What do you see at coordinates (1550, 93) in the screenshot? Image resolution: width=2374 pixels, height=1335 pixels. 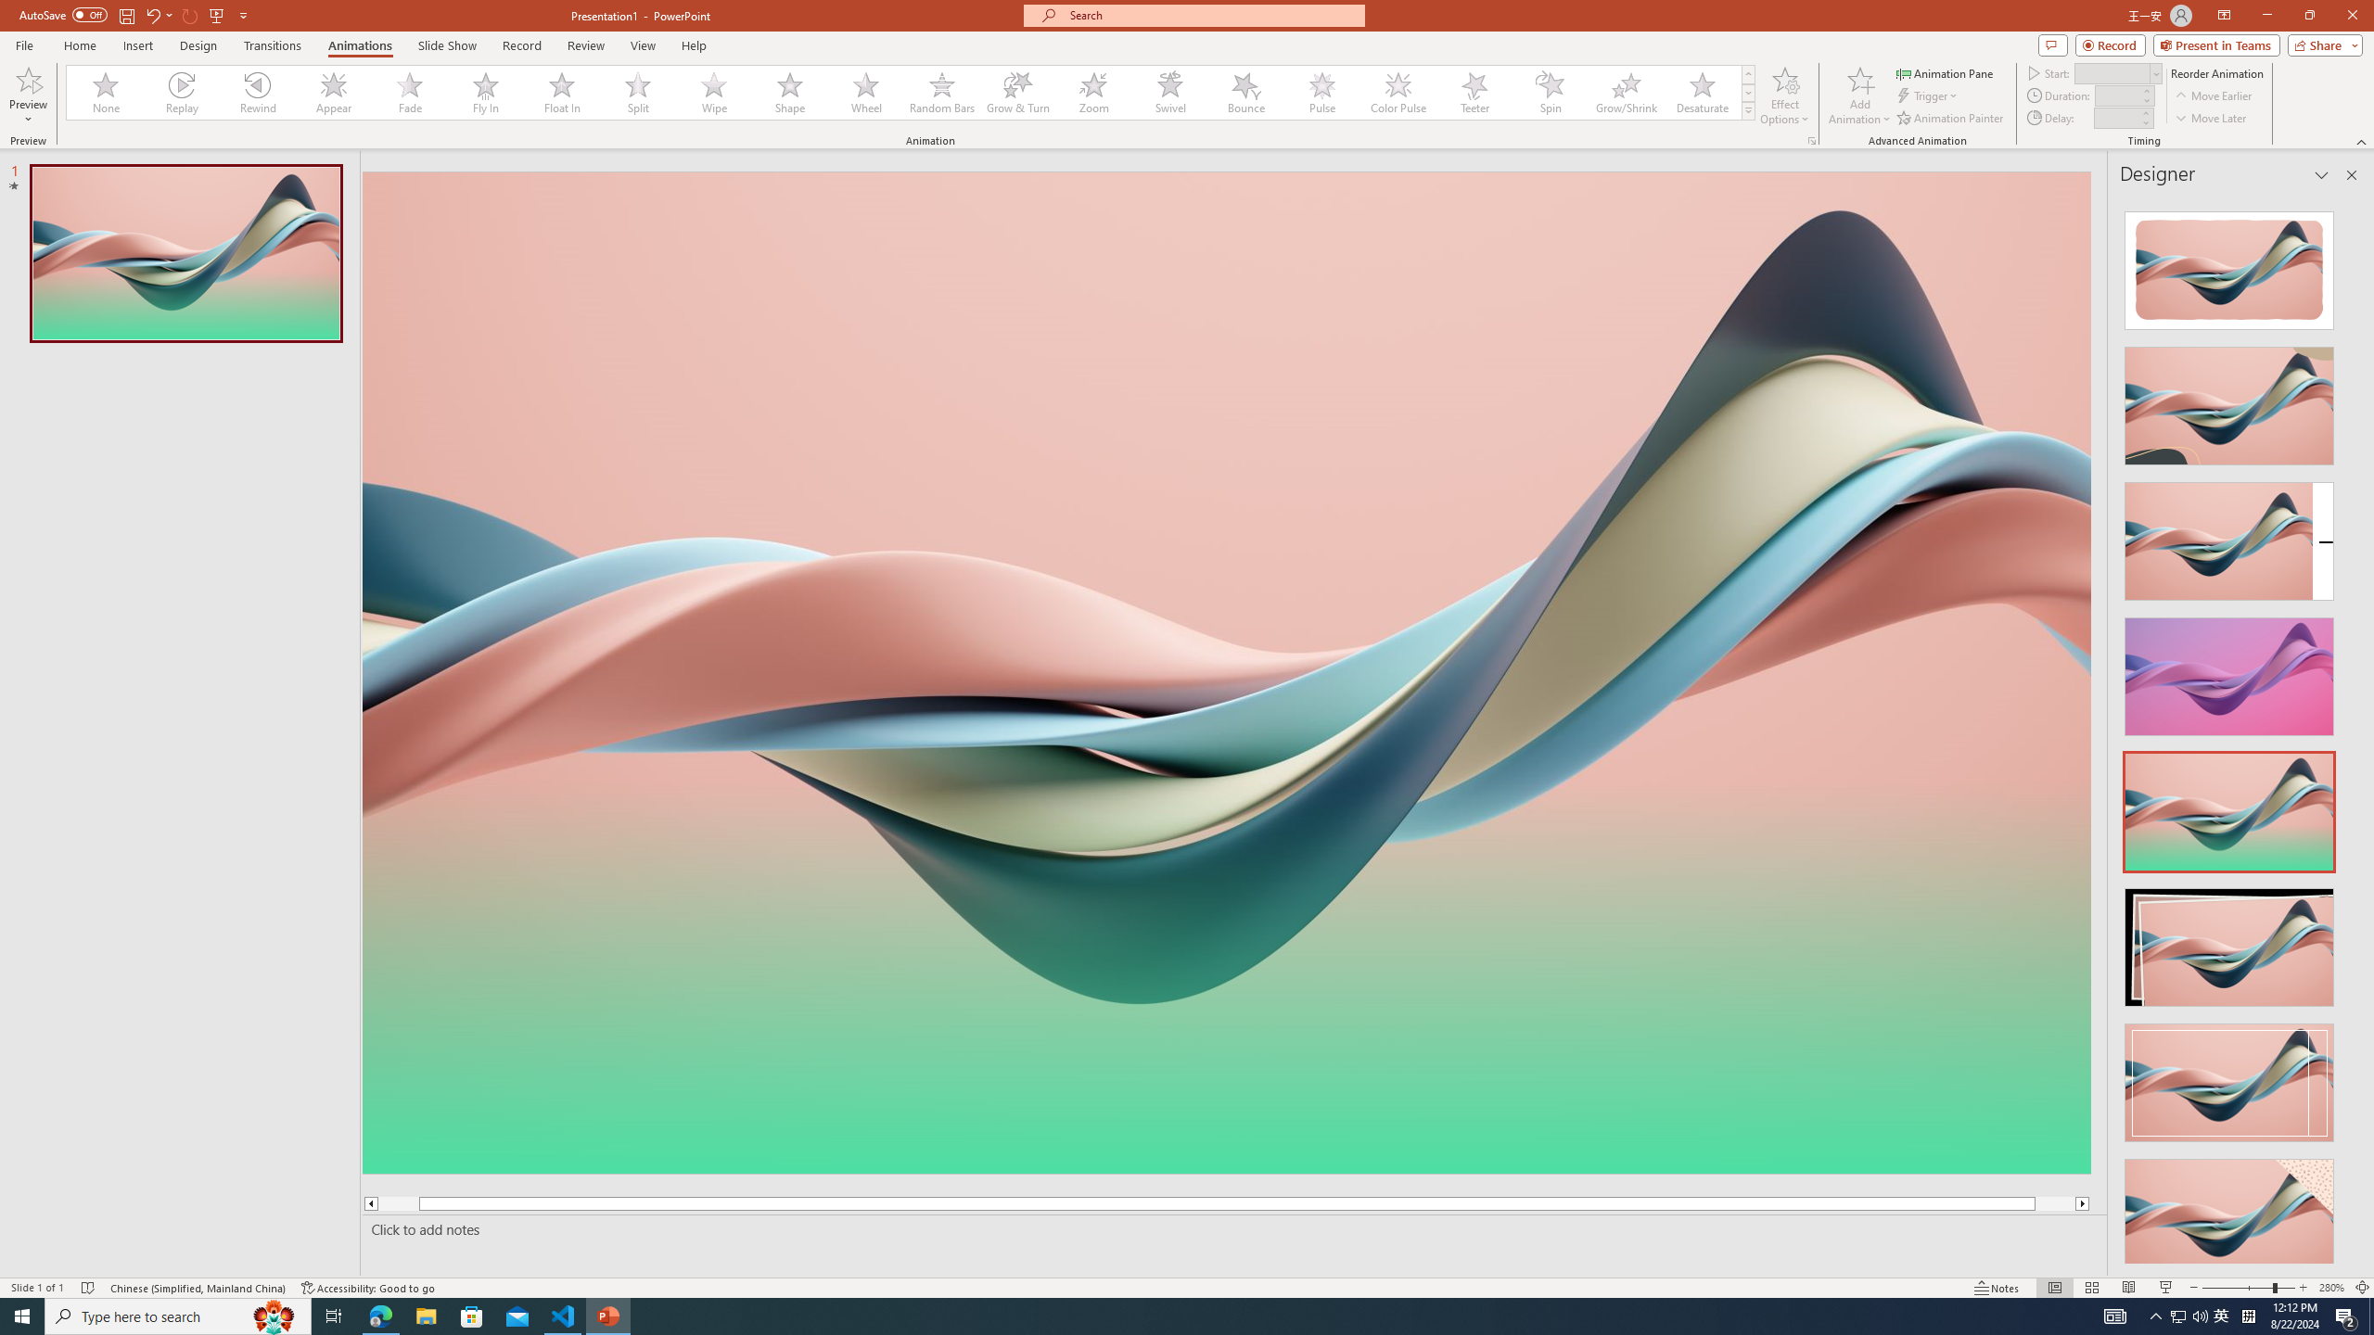 I see `Spin` at bounding box center [1550, 93].